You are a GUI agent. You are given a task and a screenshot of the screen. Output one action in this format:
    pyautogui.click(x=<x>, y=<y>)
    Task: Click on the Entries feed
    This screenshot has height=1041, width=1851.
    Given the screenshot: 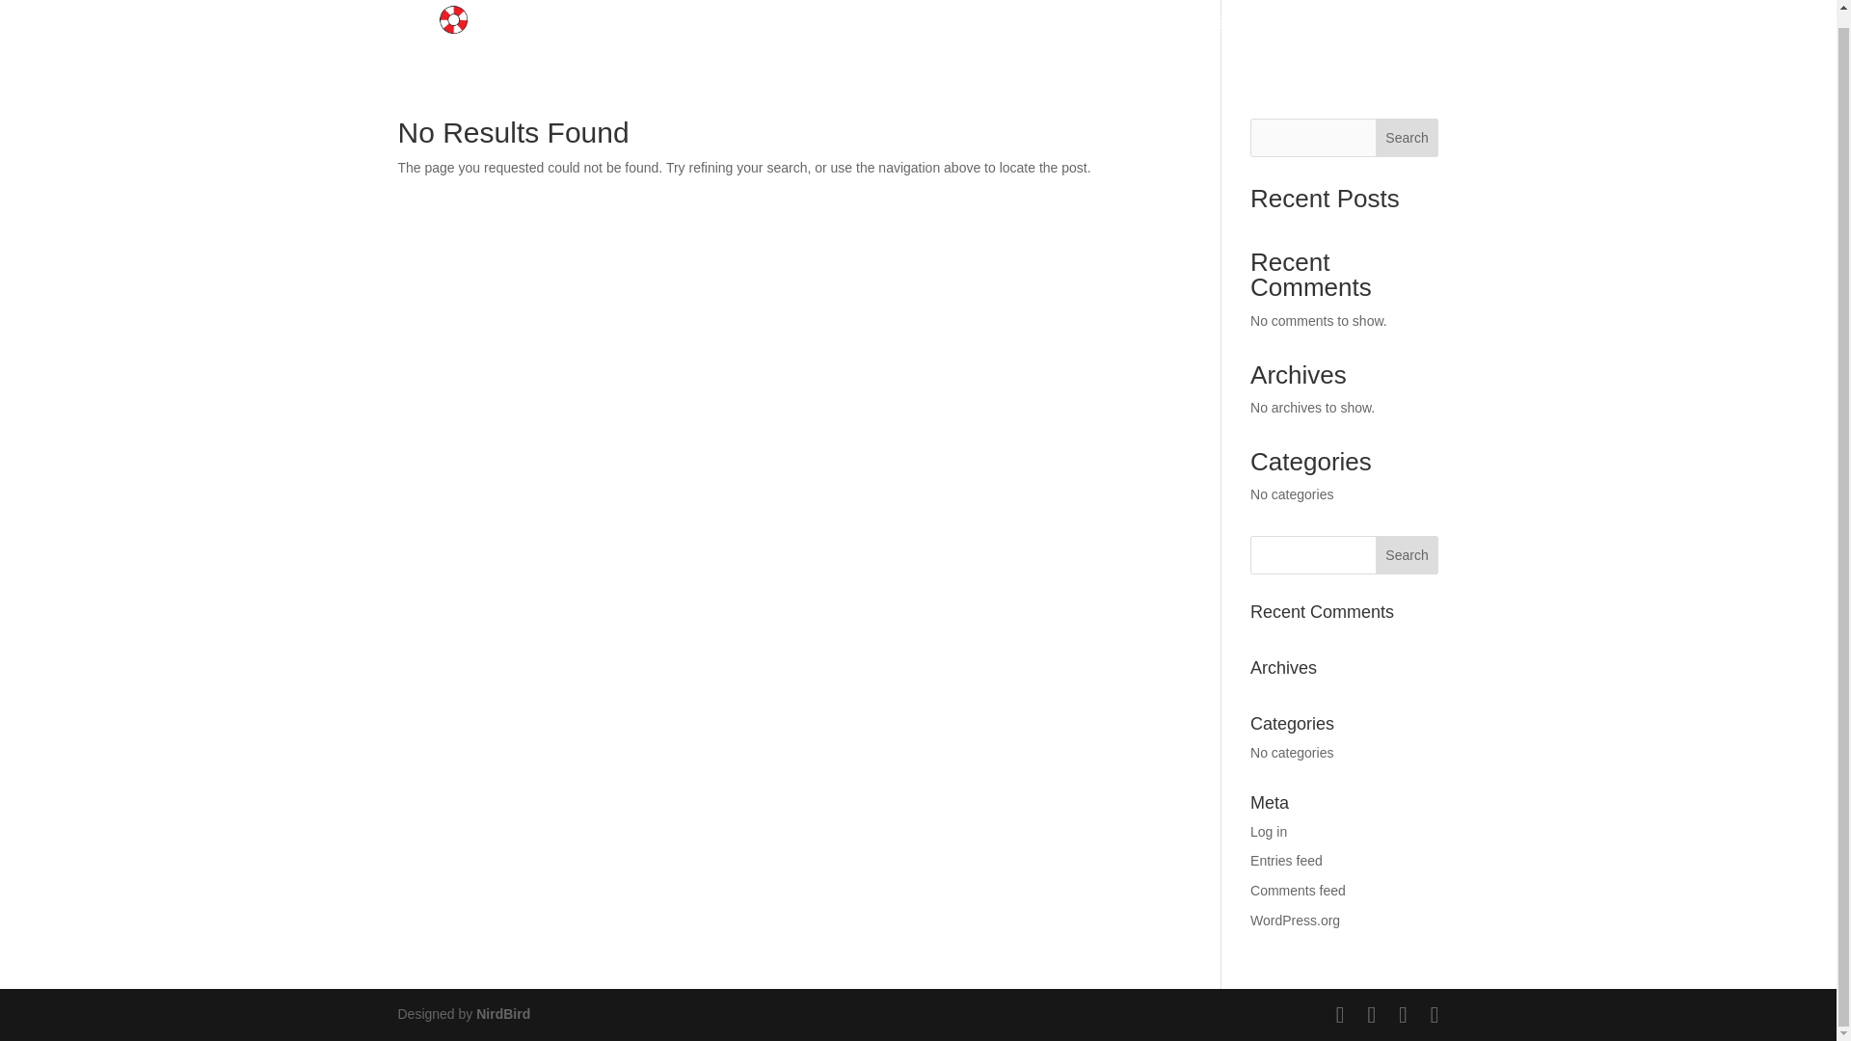 What is the action you would take?
    pyautogui.click(x=1286, y=860)
    